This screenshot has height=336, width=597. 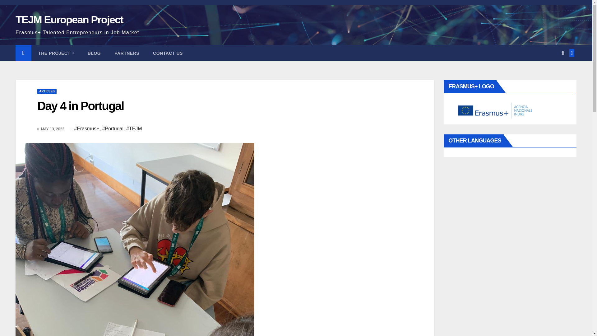 What do you see at coordinates (69, 20) in the screenshot?
I see `TEJM European Project` at bounding box center [69, 20].